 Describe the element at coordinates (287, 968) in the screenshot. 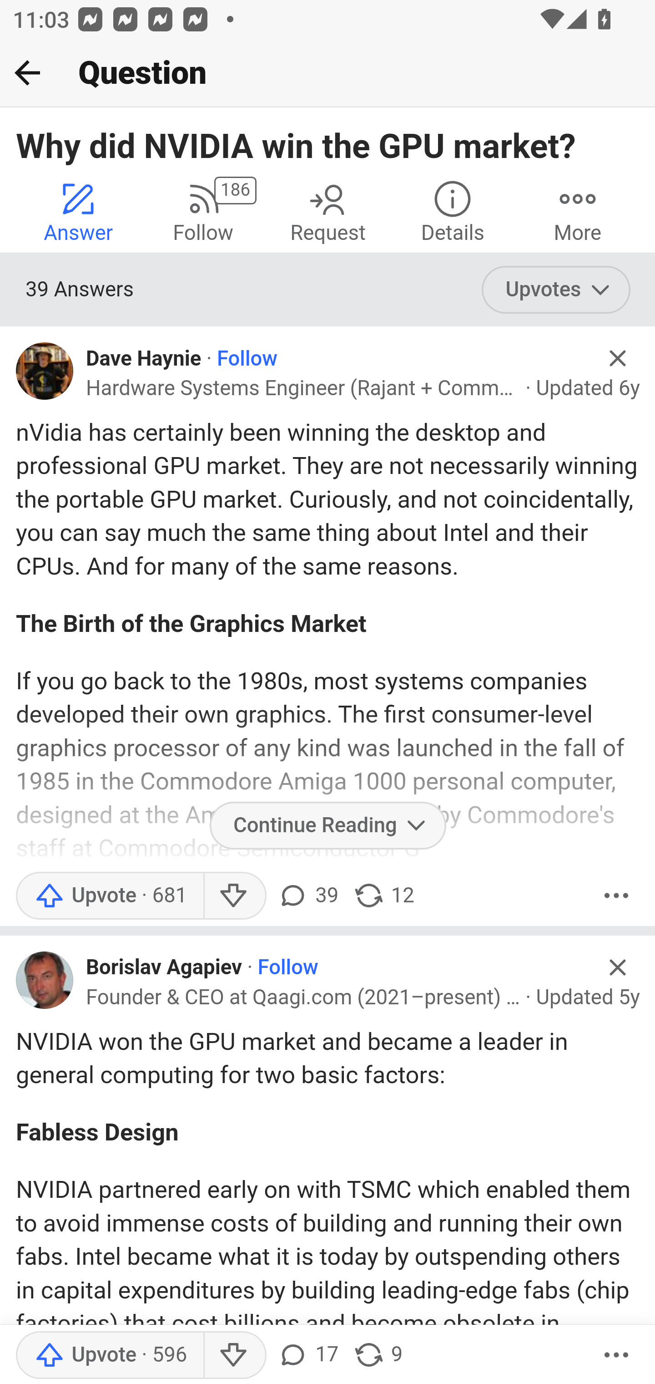

I see `Follow` at that location.